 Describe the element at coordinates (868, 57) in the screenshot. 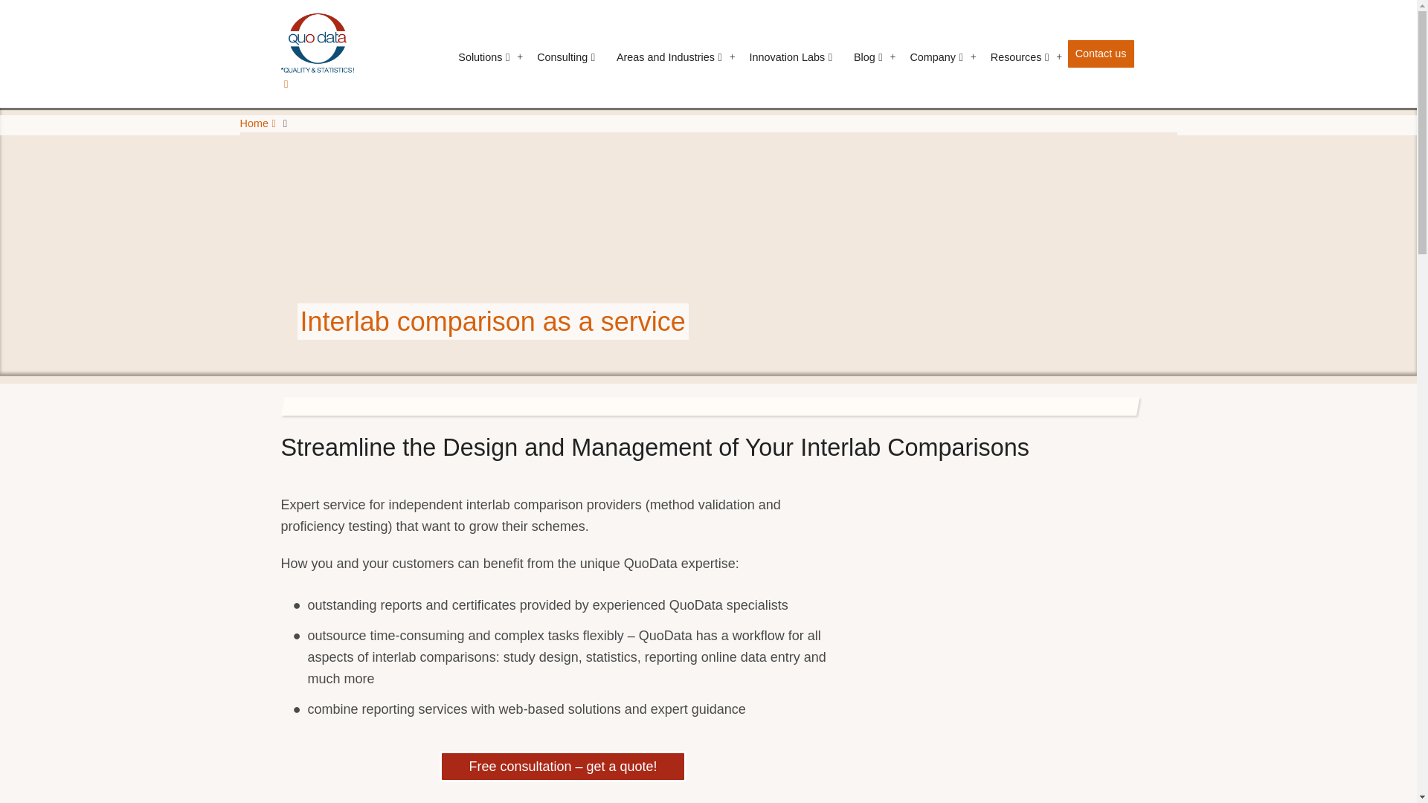

I see `Blog` at that location.